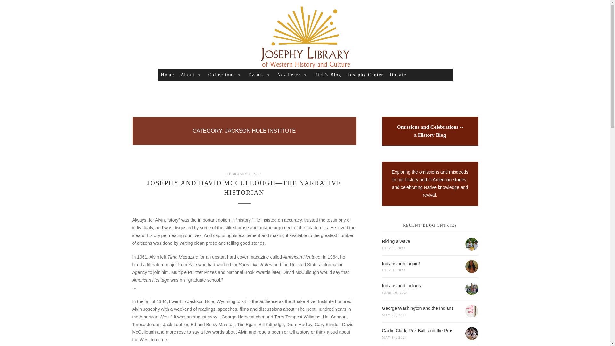  Describe the element at coordinates (293, 75) in the screenshot. I see `Nez Perce` at that location.